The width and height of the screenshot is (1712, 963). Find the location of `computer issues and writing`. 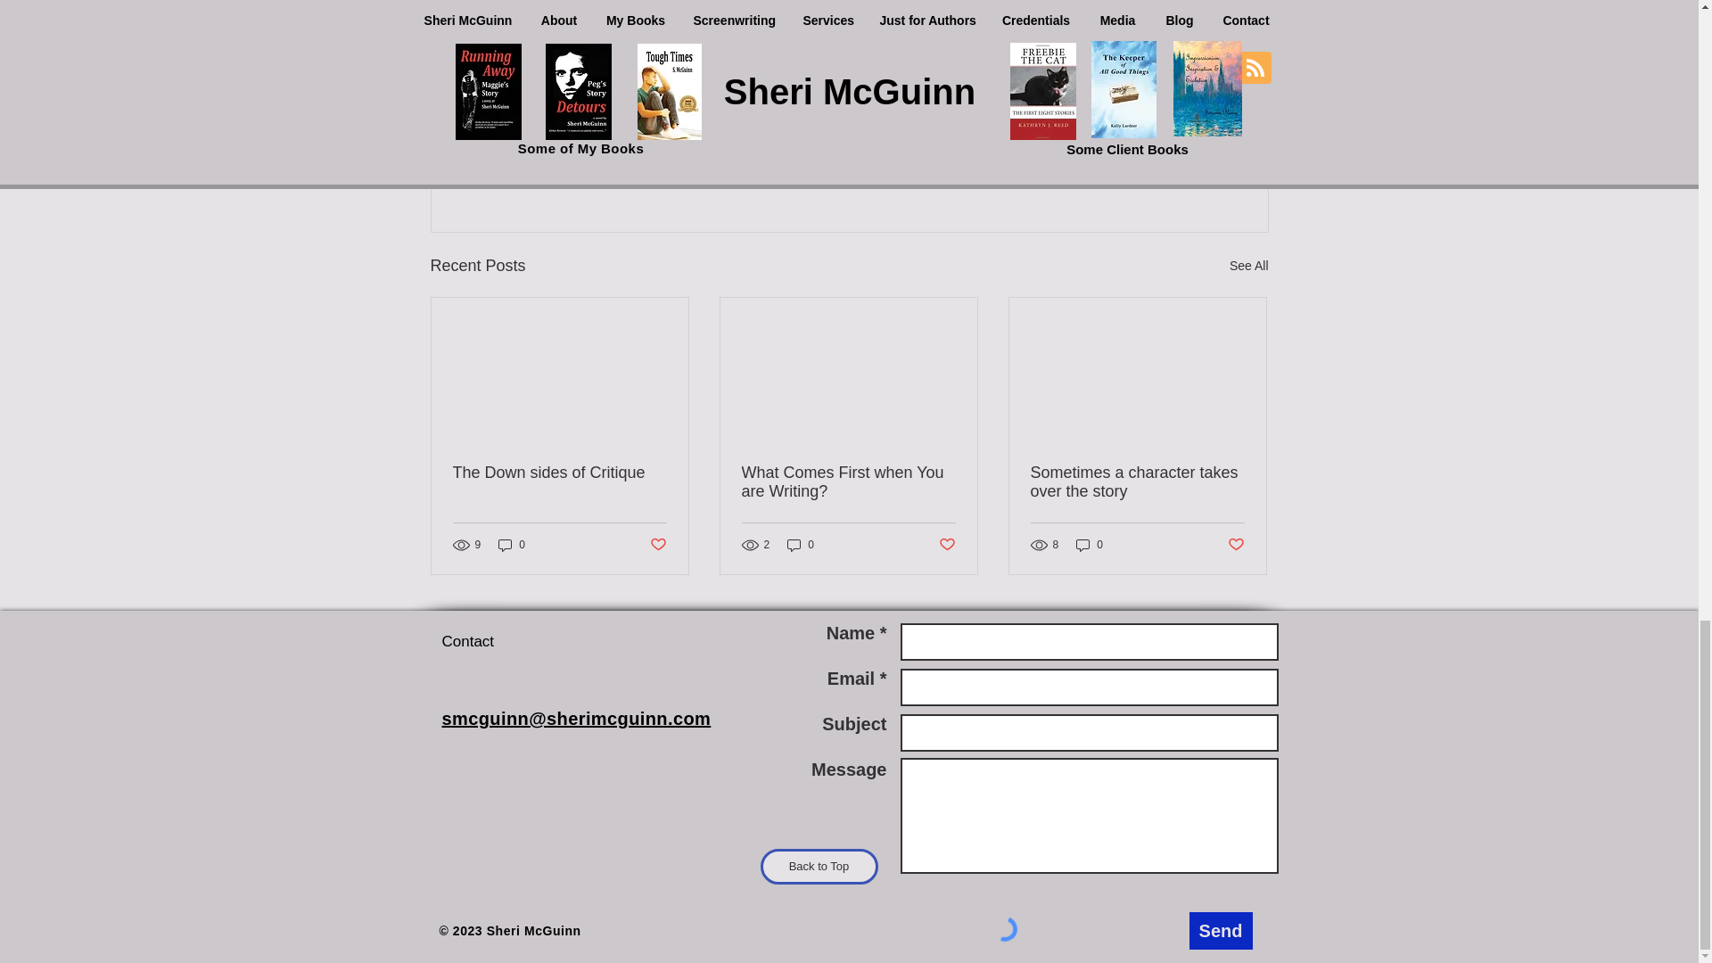

computer issues and writing is located at coordinates (918, 48).